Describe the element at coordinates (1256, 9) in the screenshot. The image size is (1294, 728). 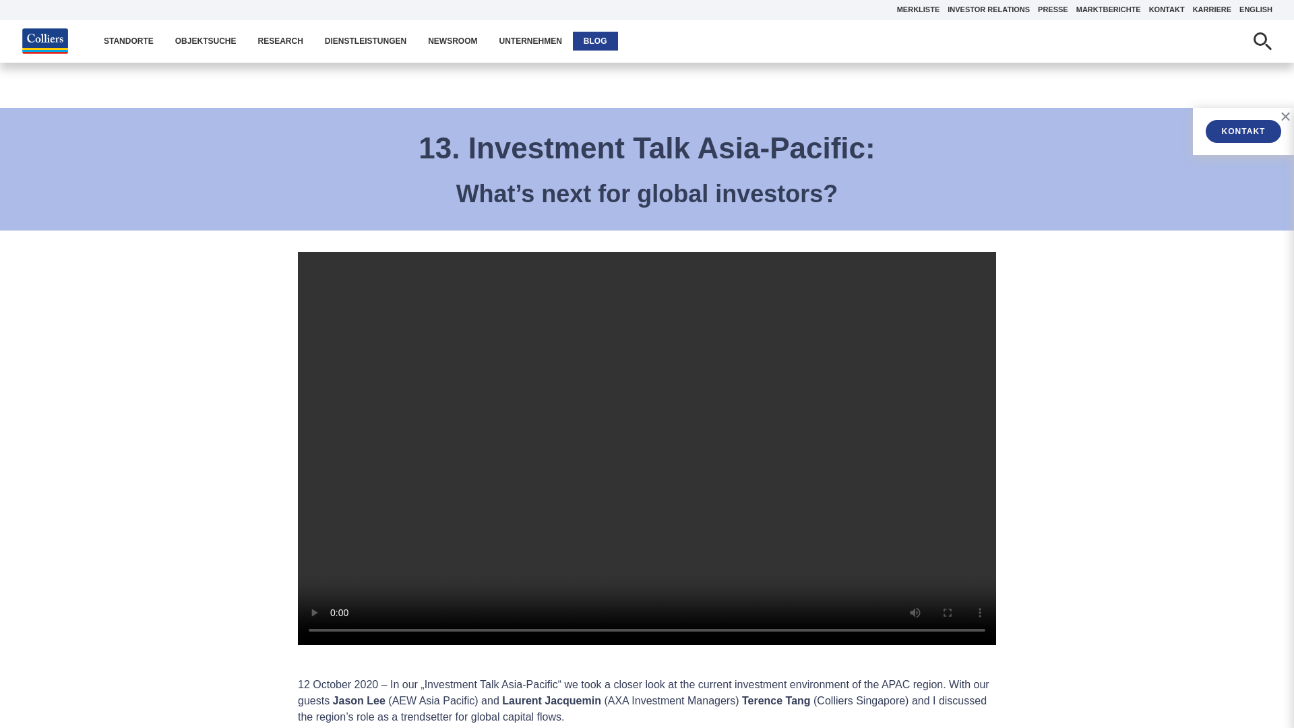
I see `ENGLISH` at that location.